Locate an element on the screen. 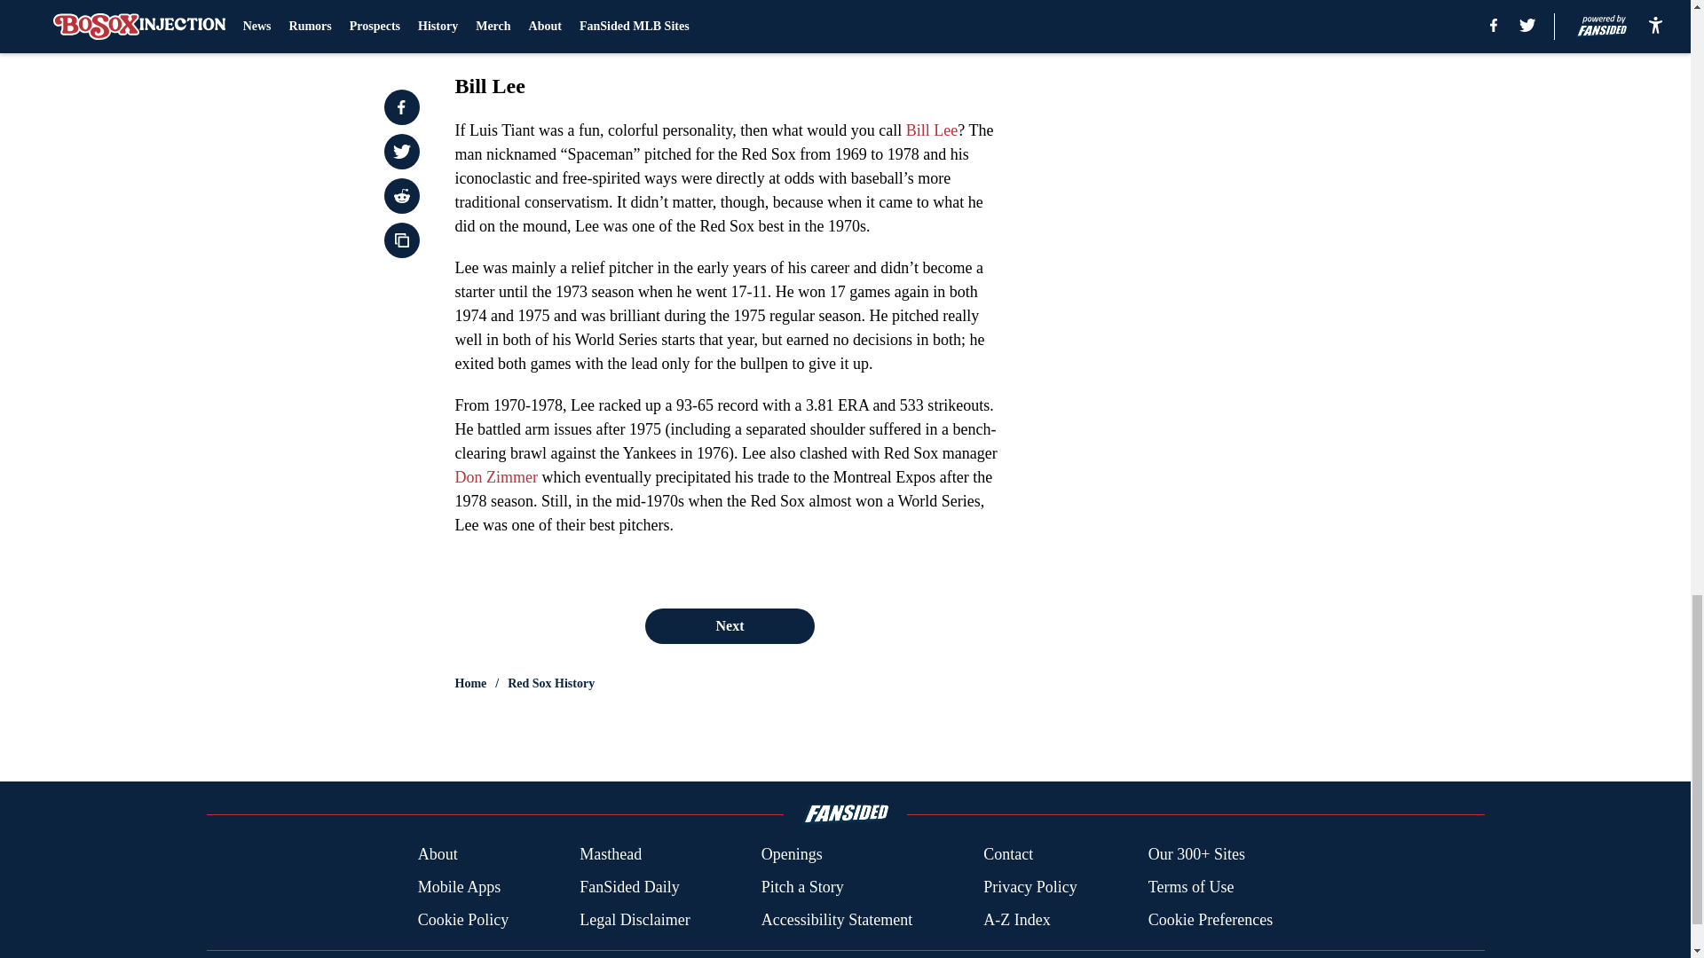 The width and height of the screenshot is (1704, 958). Privacy Policy is located at coordinates (1029, 887).